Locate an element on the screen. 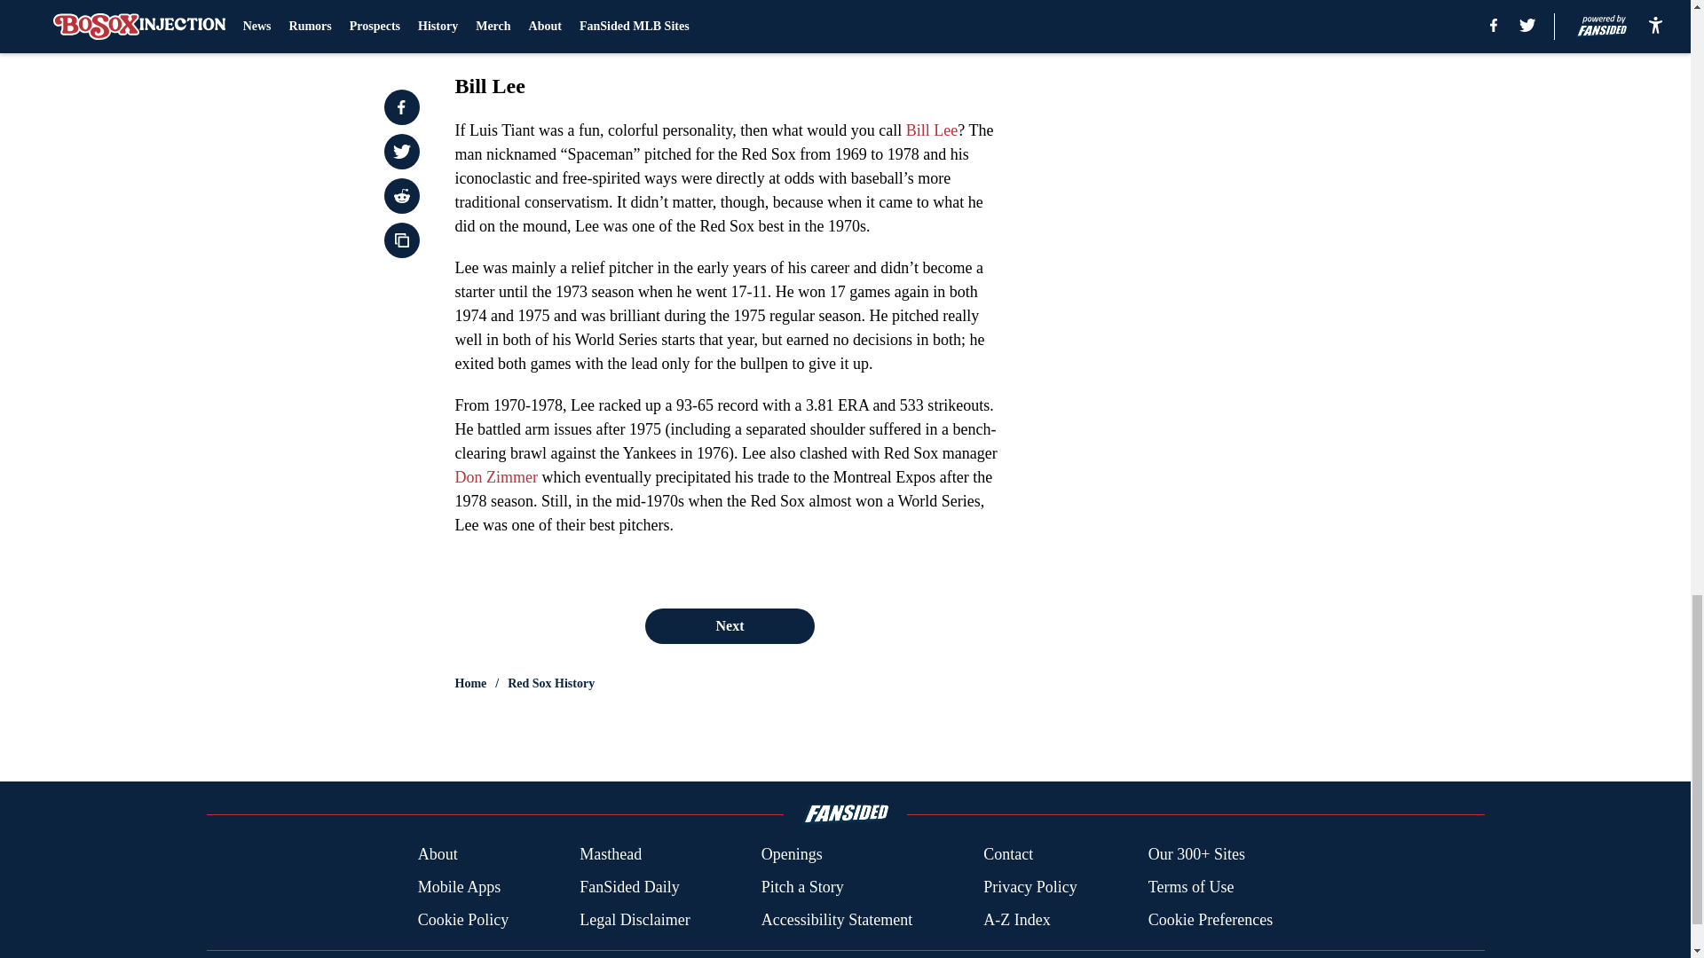 The width and height of the screenshot is (1704, 958). Privacy Policy is located at coordinates (1029, 887).